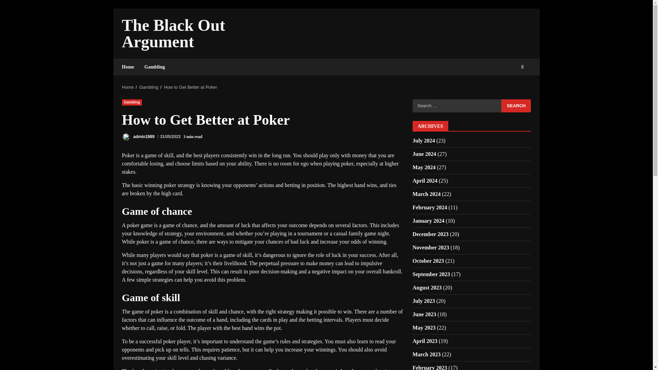 This screenshot has height=370, width=658. Describe the element at coordinates (428, 261) in the screenshot. I see `October 2023` at that location.